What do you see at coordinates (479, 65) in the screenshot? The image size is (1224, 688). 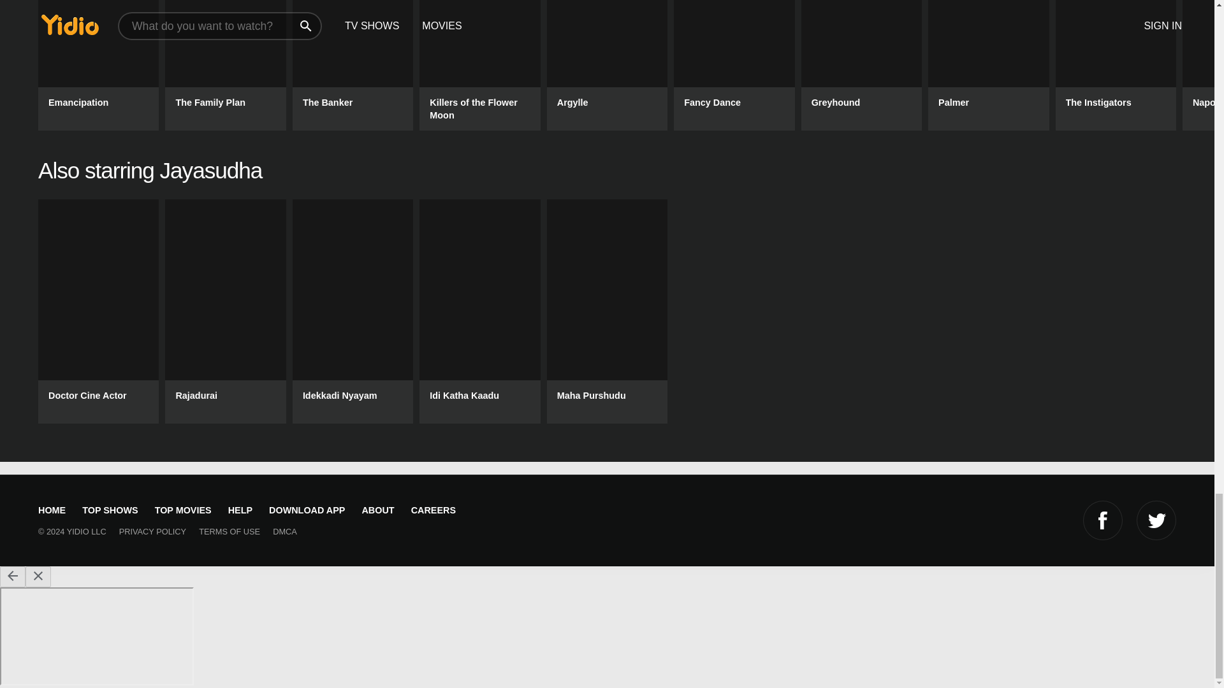 I see `Killers of the Flower Moon` at bounding box center [479, 65].